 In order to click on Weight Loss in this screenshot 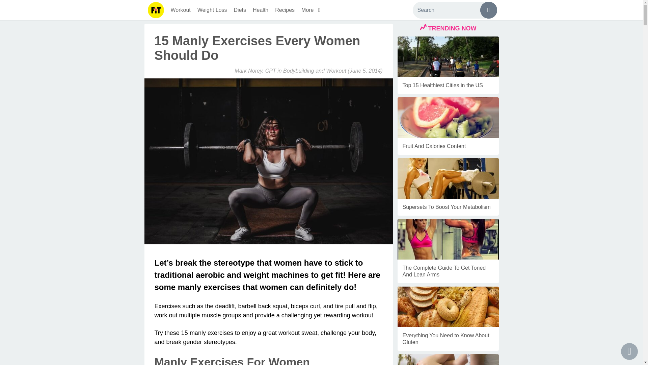, I will do `click(212, 10)`.